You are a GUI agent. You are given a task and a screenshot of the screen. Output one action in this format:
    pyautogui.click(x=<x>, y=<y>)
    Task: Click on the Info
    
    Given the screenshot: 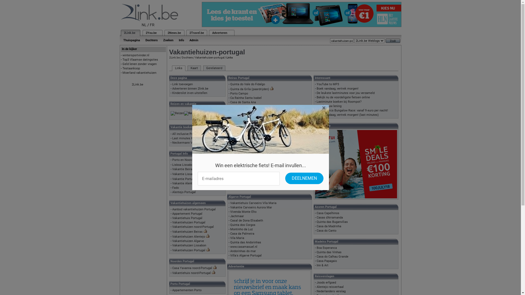 What is the action you would take?
    pyautogui.click(x=182, y=40)
    